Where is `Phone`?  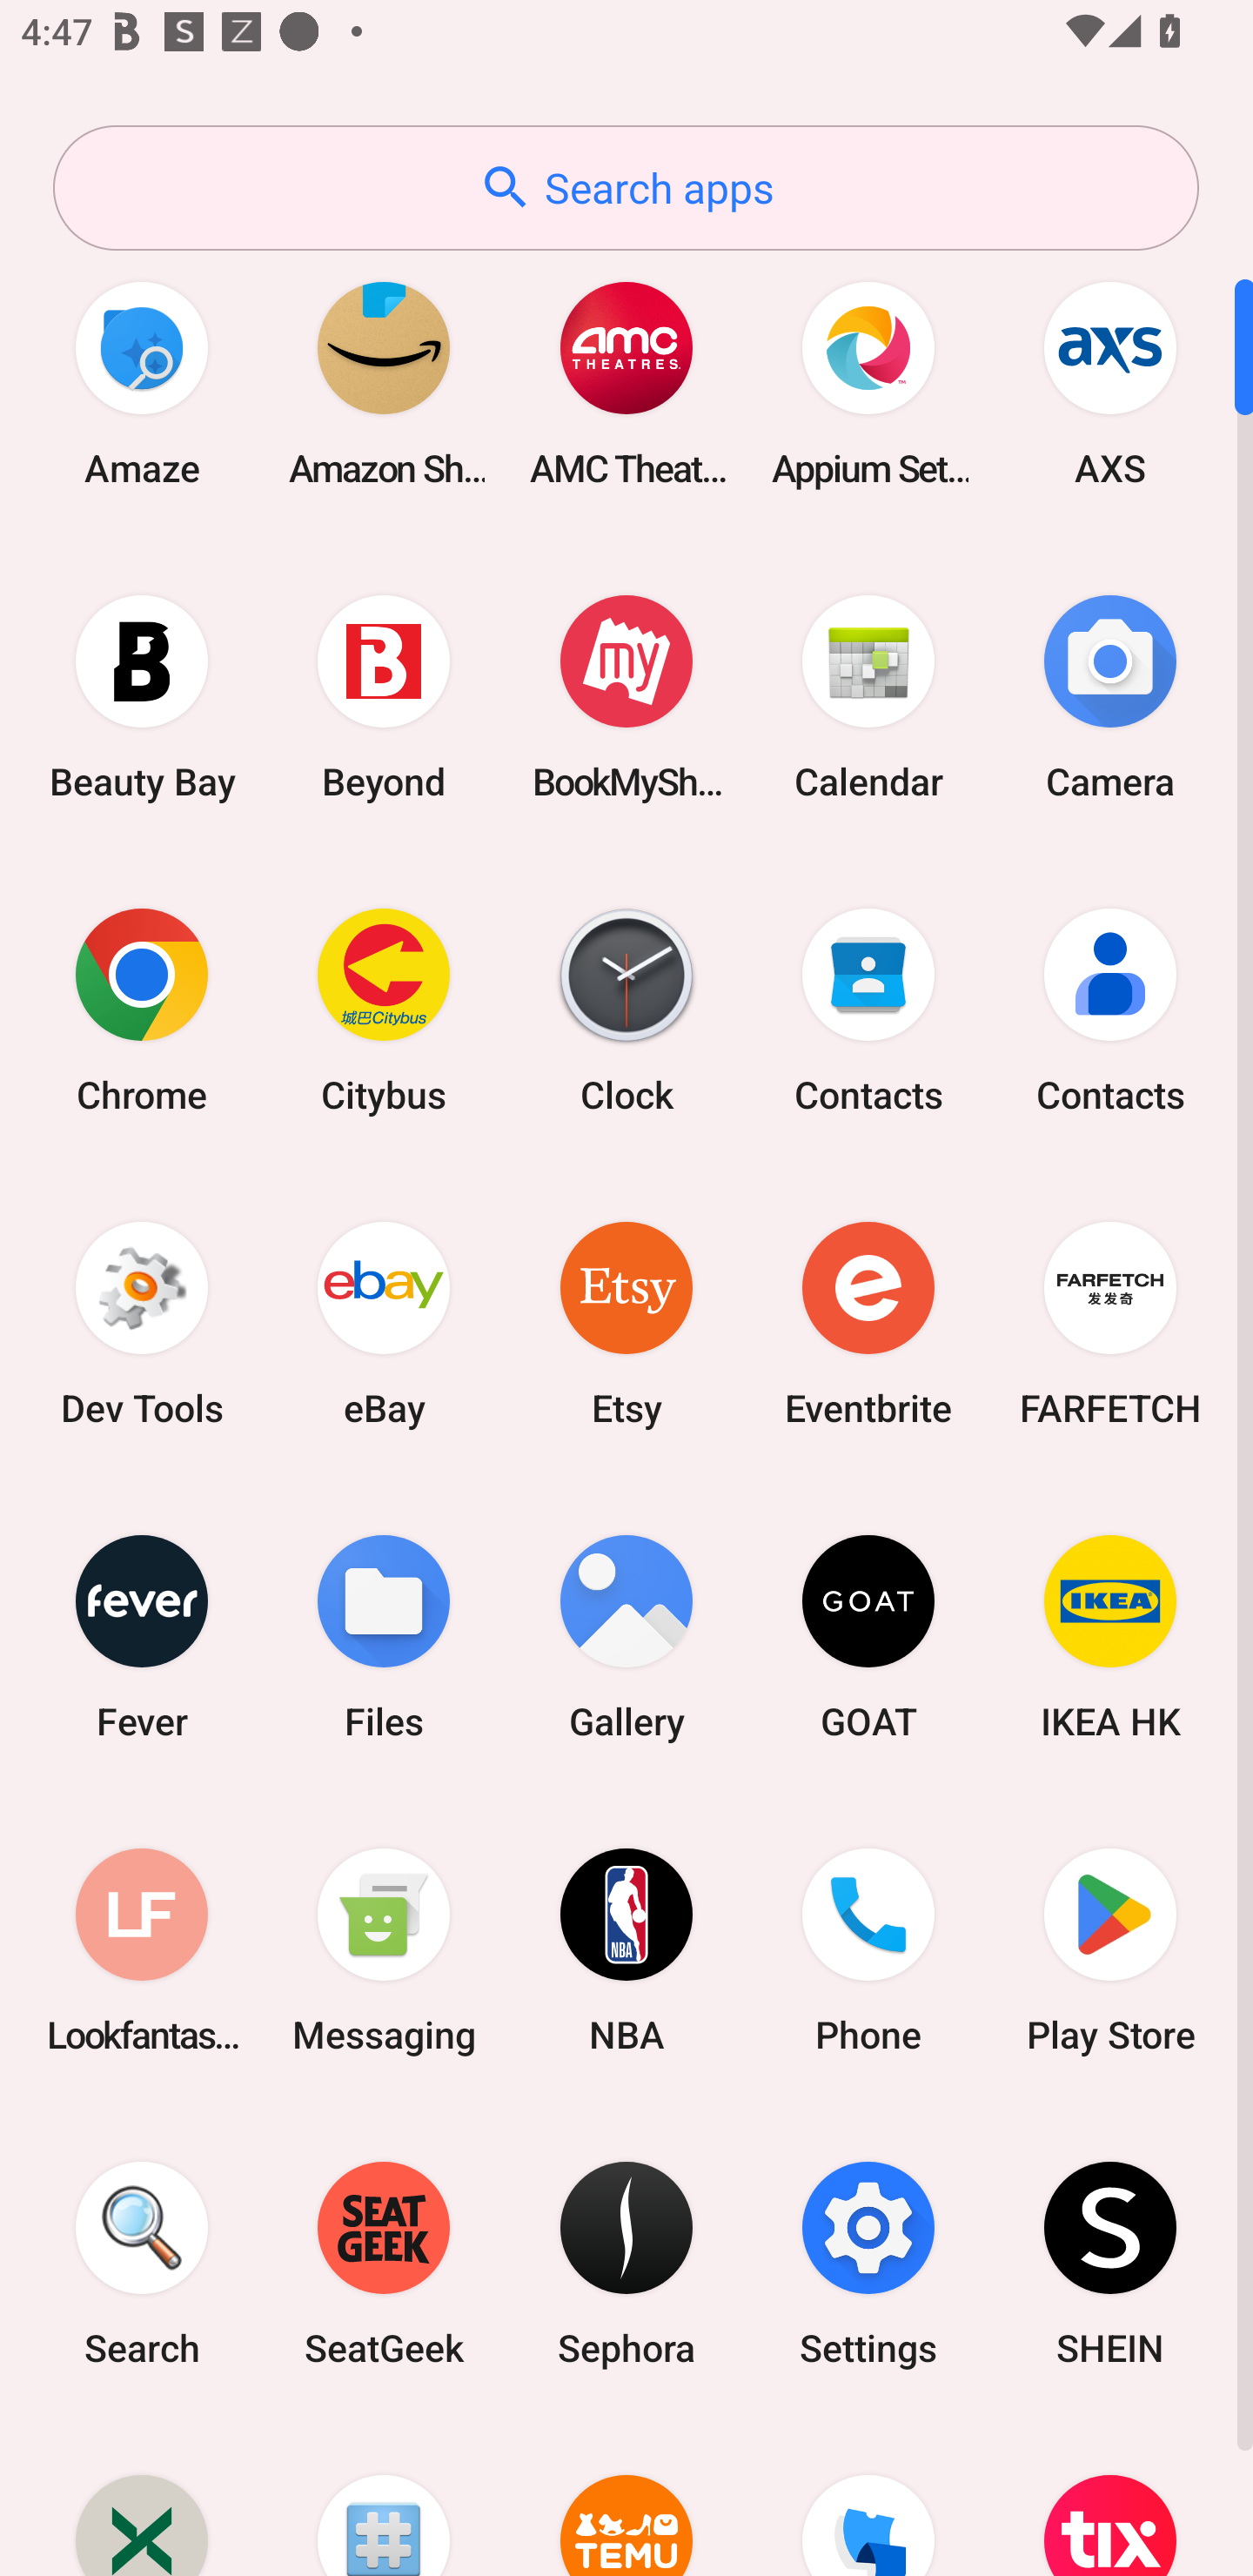
Phone is located at coordinates (868, 1949).